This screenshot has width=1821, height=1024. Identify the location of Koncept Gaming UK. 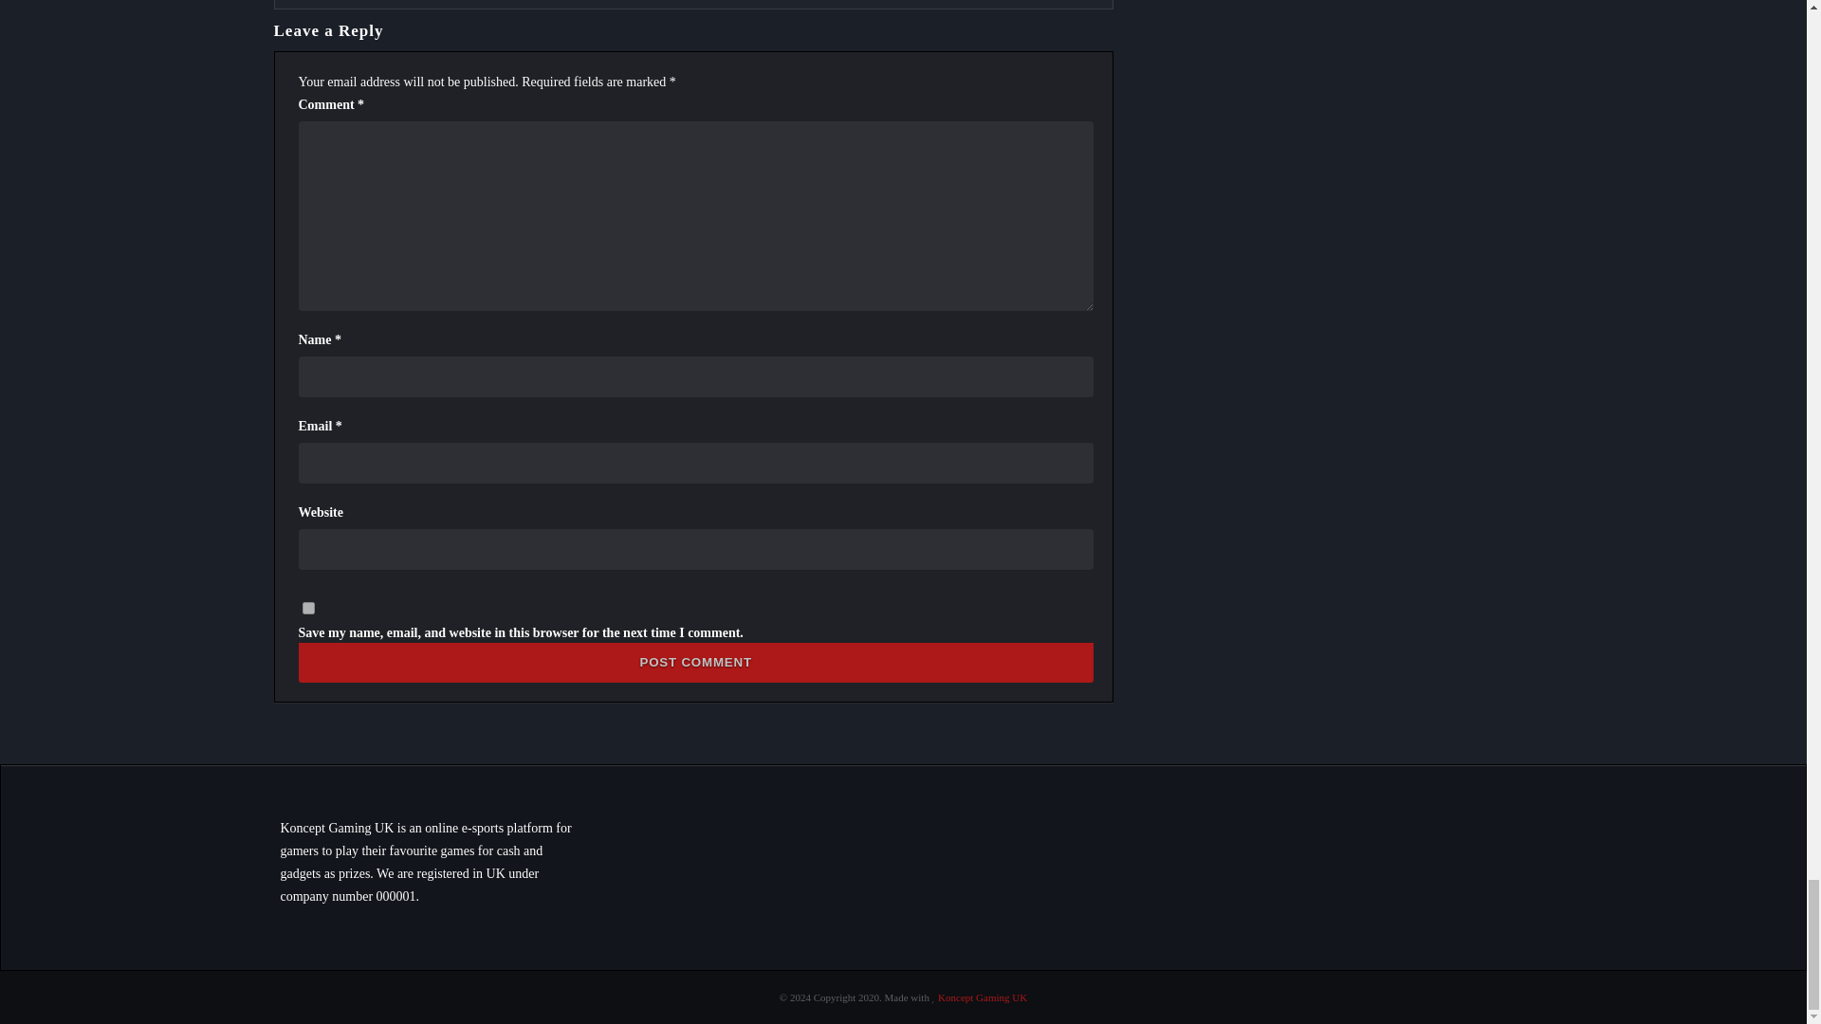
(982, 997).